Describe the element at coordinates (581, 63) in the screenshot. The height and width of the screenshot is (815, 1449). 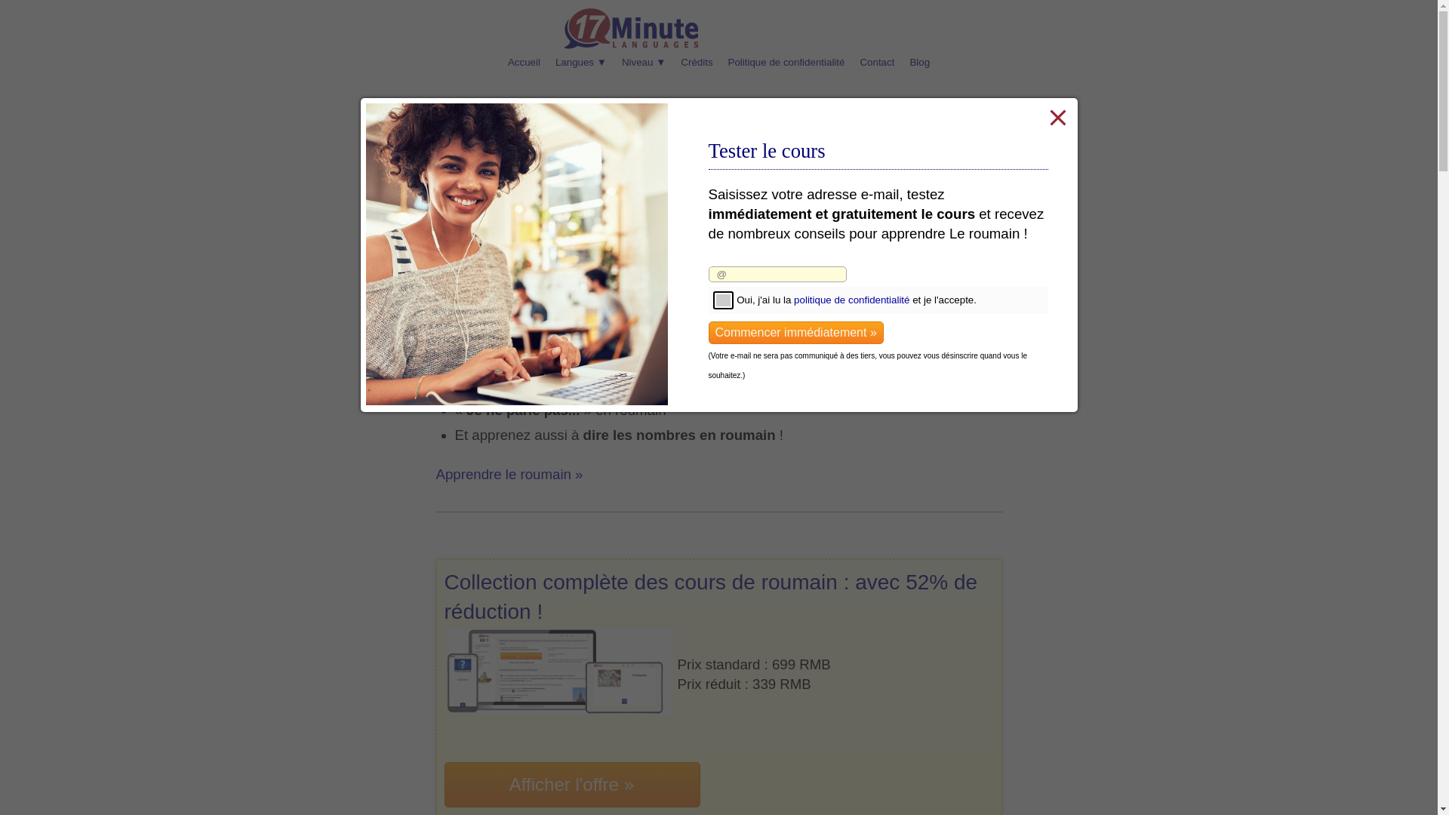
I see `Langues` at that location.